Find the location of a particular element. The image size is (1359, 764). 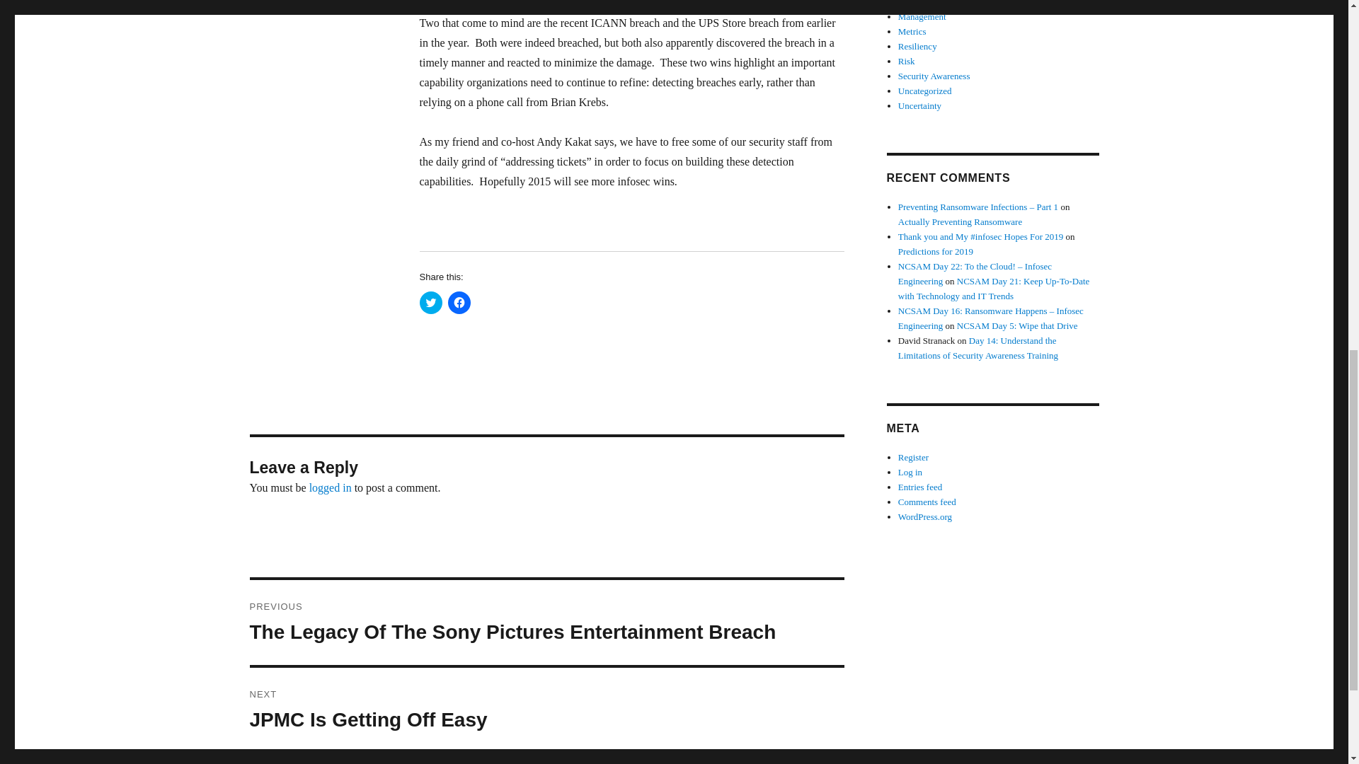

Predictions for 2019 is located at coordinates (936, 250).